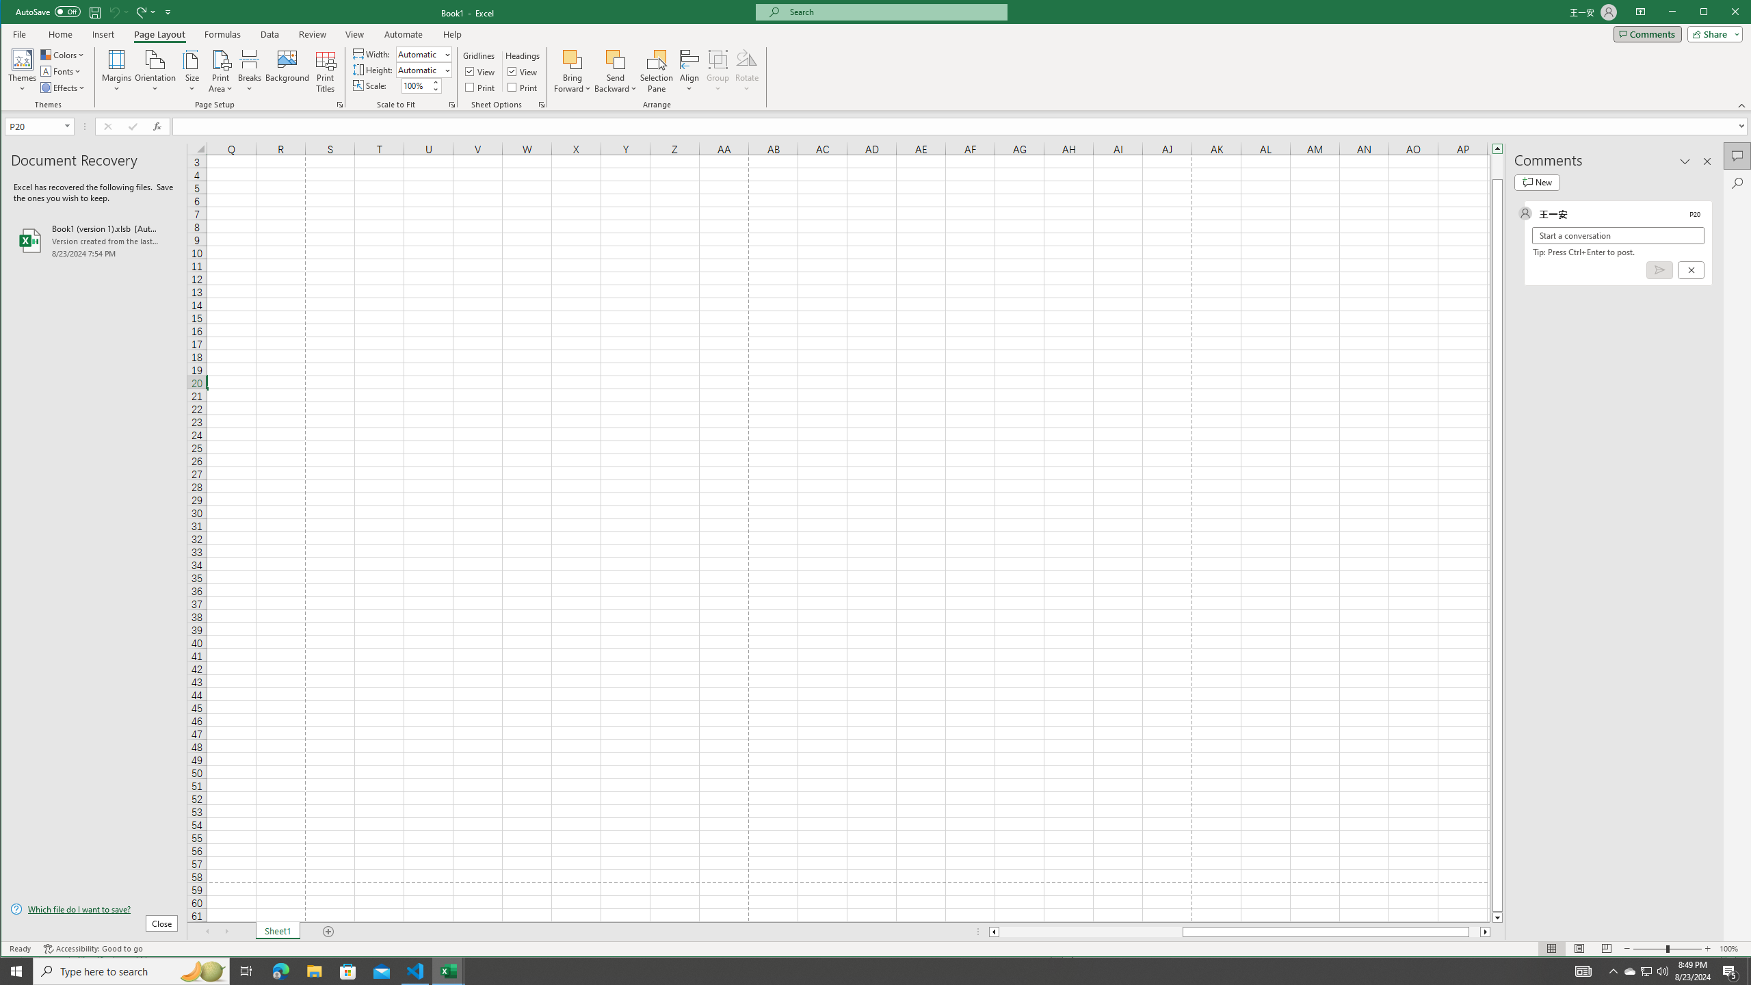 Image resolution: width=1751 pixels, height=985 pixels. Describe the element at coordinates (249, 71) in the screenshot. I see `Breaks` at that location.